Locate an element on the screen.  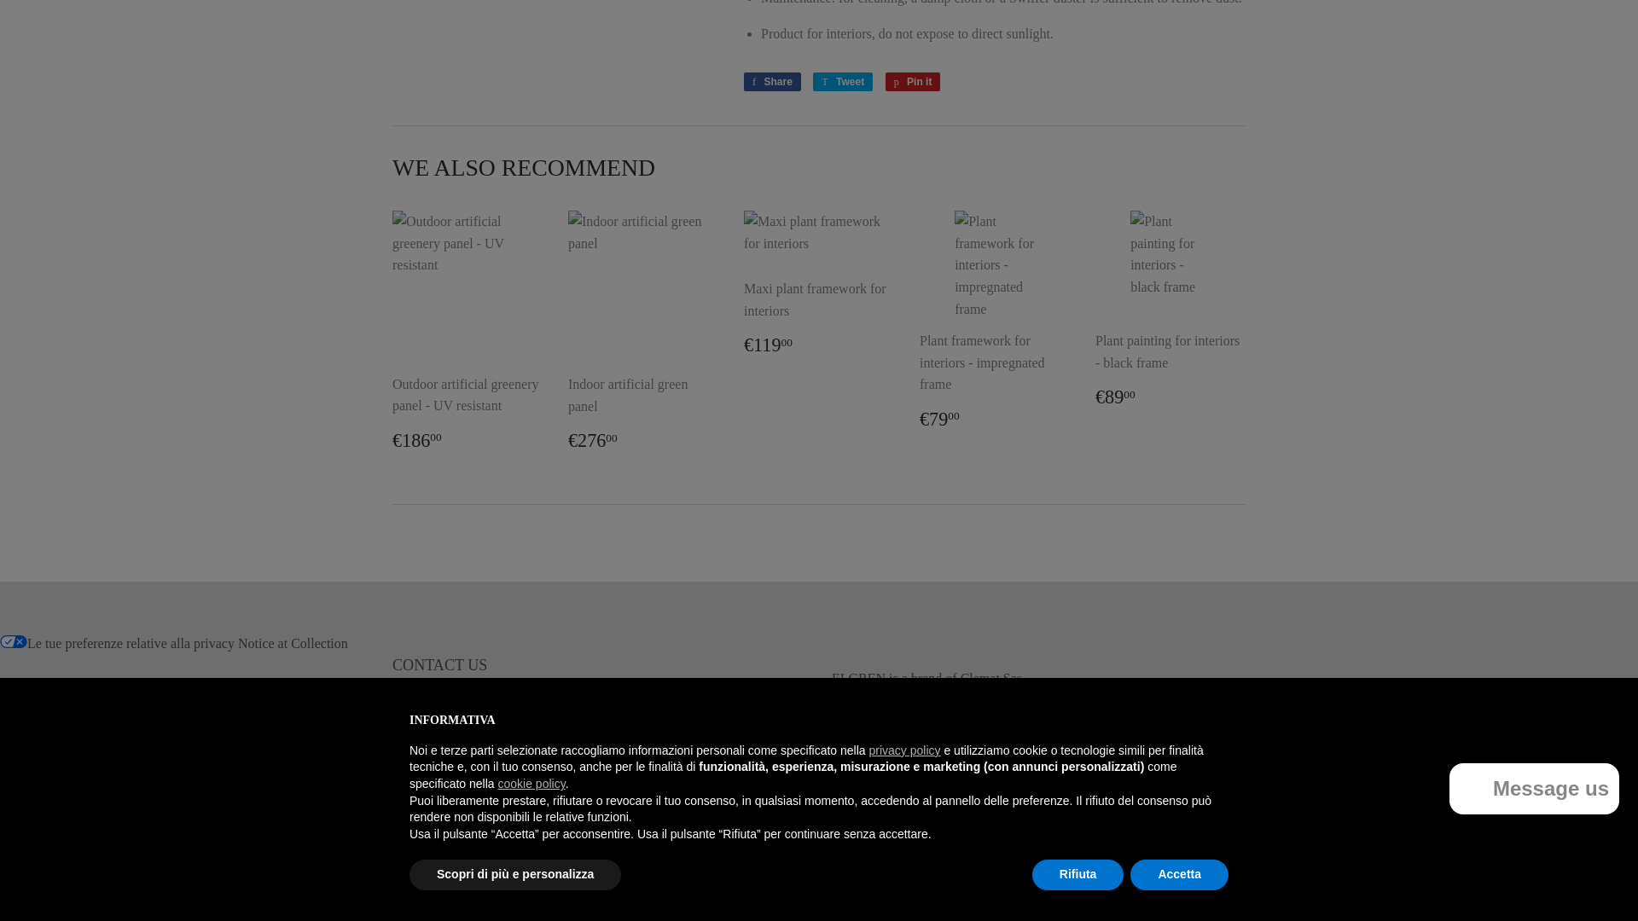
Union Pay is located at coordinates (1184, 892).